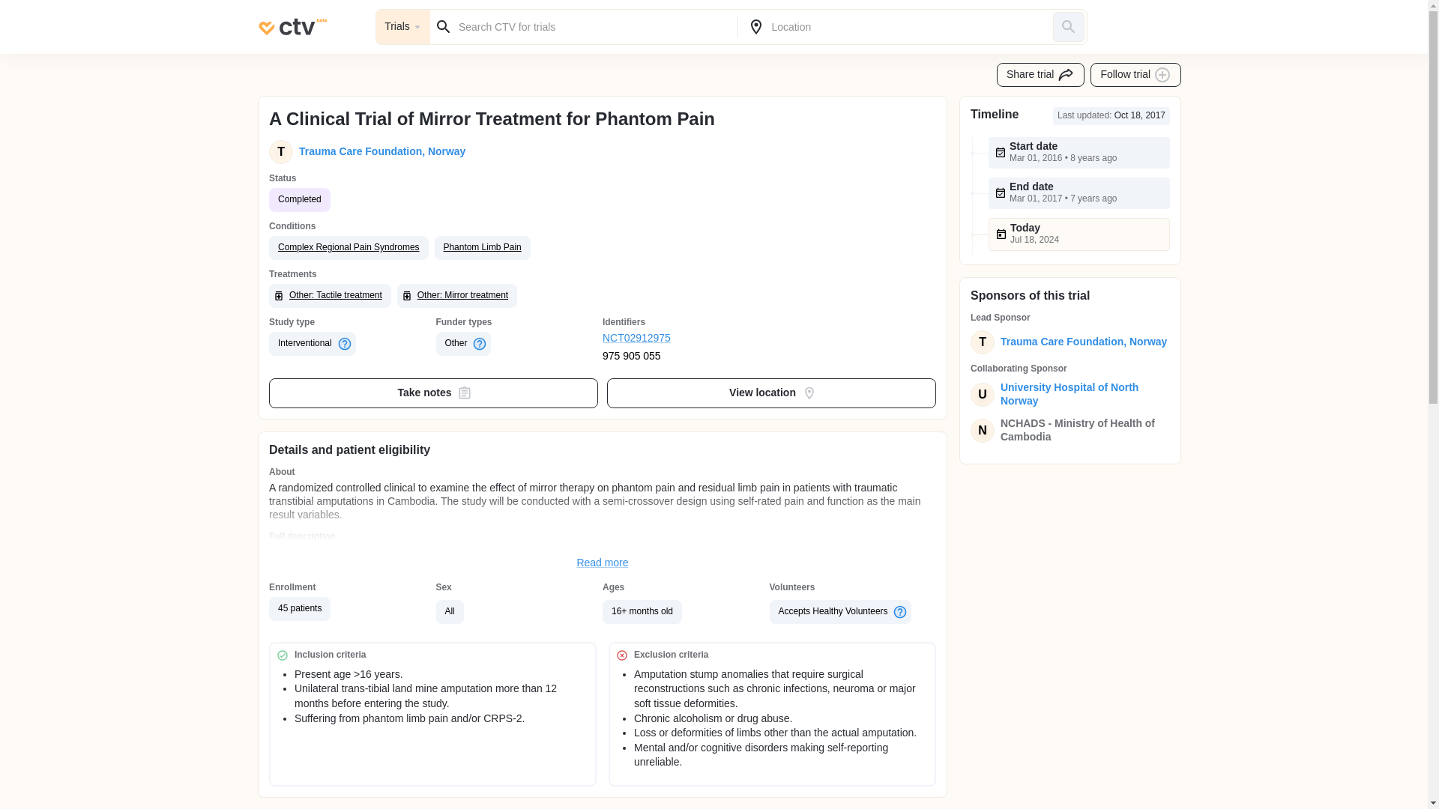 This screenshot has width=1439, height=809. Describe the element at coordinates (433, 393) in the screenshot. I see `Take notes` at that location.